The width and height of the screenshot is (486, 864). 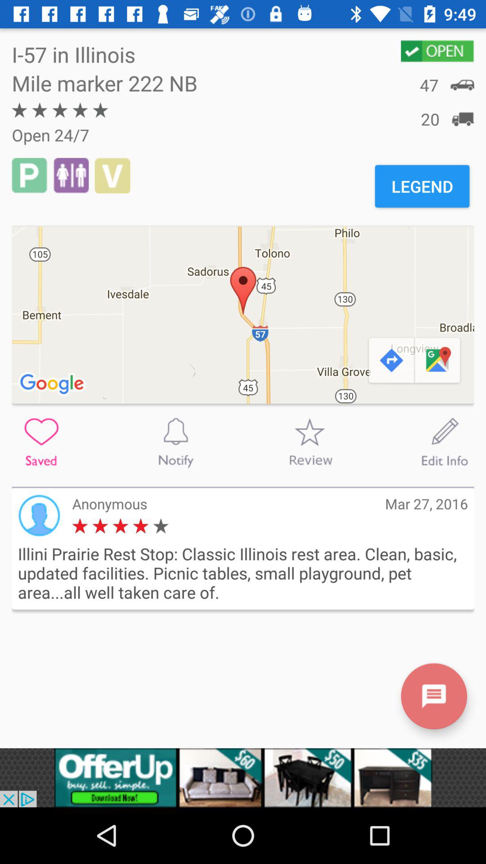 What do you see at coordinates (243, 778) in the screenshot?
I see `advertisement page` at bounding box center [243, 778].